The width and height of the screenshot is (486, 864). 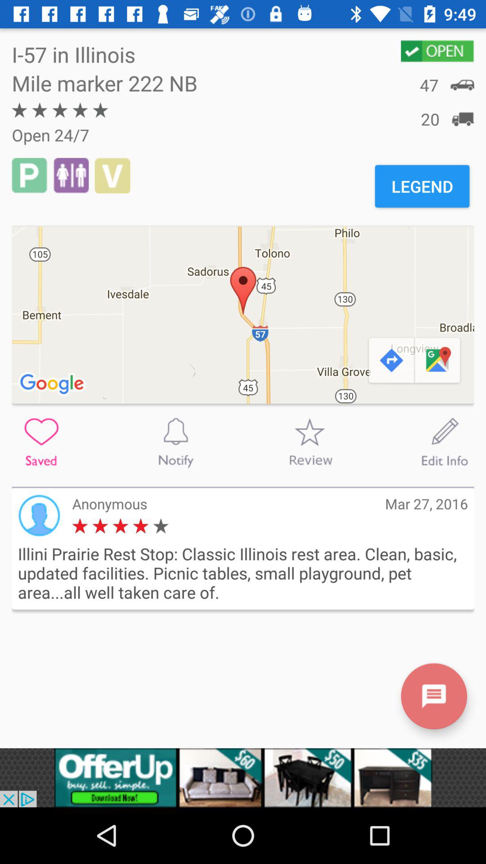 What do you see at coordinates (243, 778) in the screenshot?
I see `advertisement page` at bounding box center [243, 778].